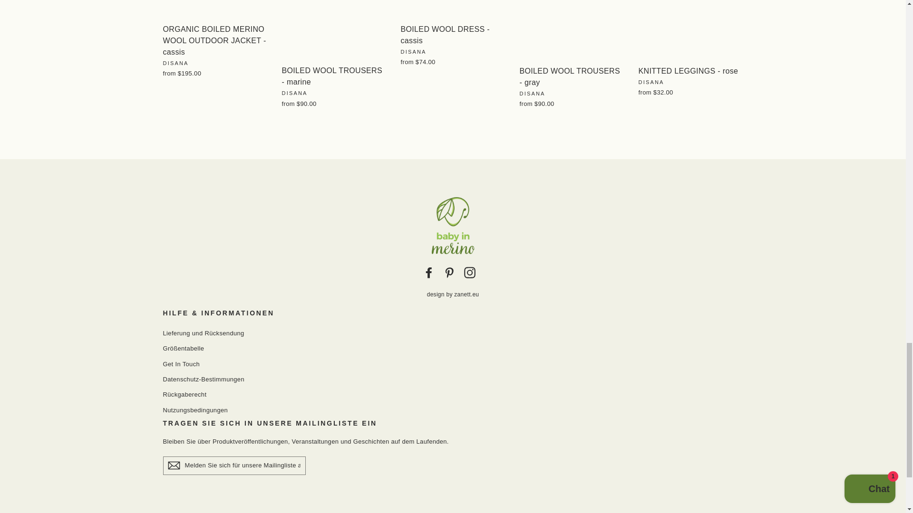 The height and width of the screenshot is (513, 913). What do you see at coordinates (449, 272) in the screenshot?
I see `Baby in Merino auf Pinterest` at bounding box center [449, 272].